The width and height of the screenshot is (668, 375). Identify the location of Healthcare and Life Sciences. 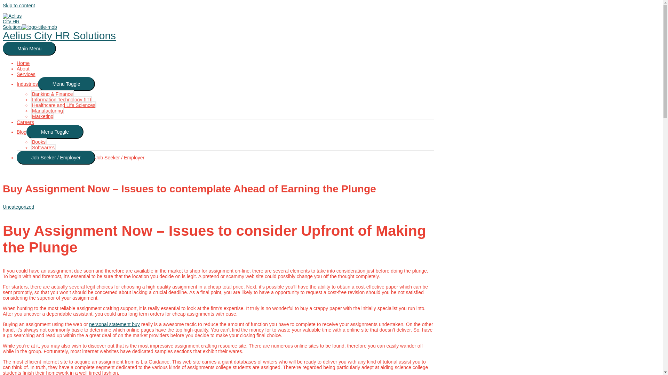
(63, 105).